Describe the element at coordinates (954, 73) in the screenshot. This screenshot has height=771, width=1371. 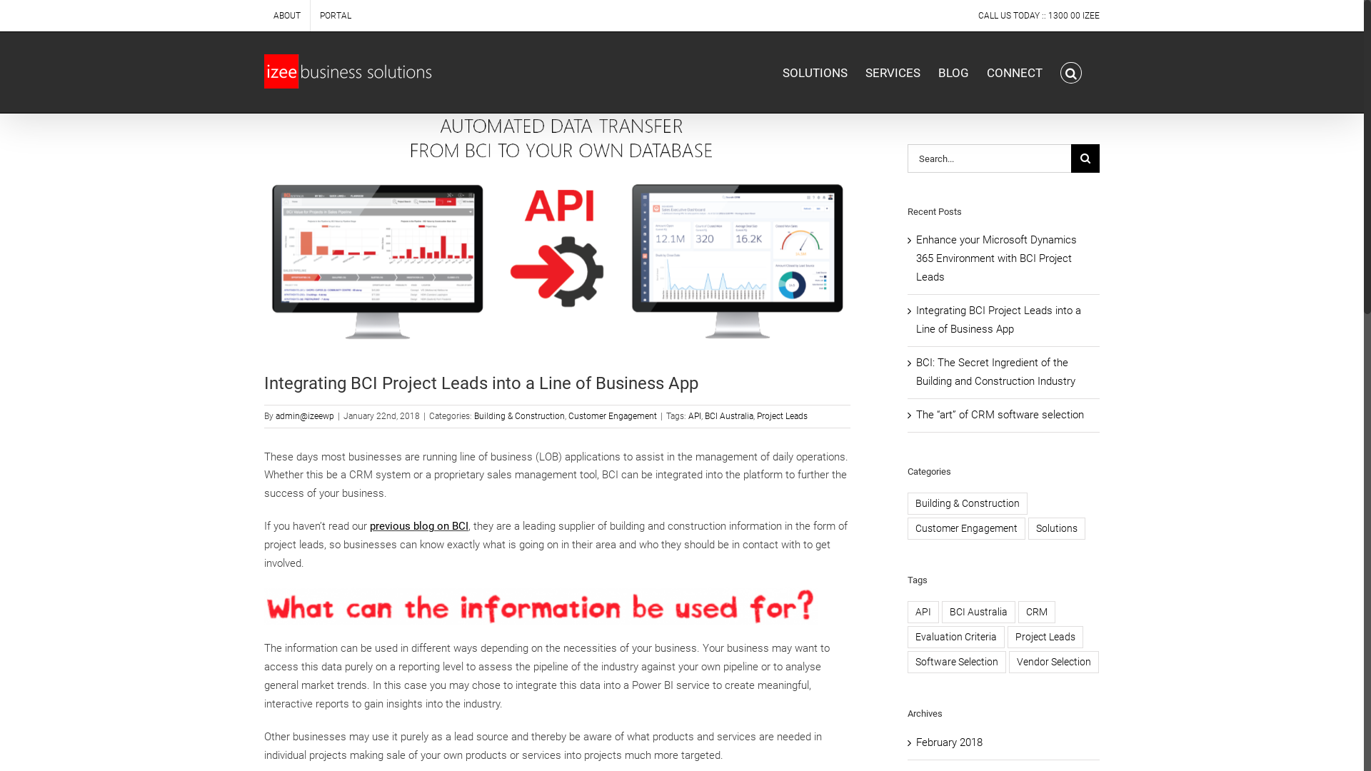
I see `BLOG` at that location.